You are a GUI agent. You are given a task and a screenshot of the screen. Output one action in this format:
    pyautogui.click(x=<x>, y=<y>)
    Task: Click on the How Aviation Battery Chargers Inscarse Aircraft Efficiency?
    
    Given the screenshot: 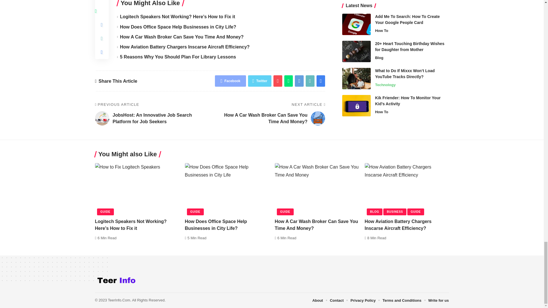 What is the action you would take?
    pyautogui.click(x=407, y=188)
    